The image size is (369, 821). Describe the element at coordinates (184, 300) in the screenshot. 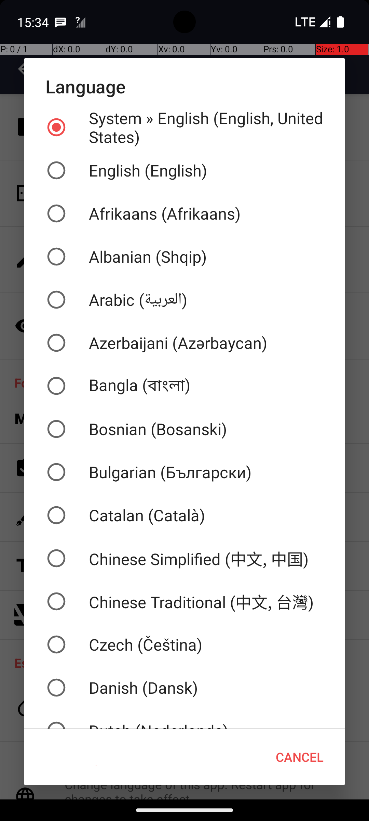

I see `Arabic (العربية)` at that location.